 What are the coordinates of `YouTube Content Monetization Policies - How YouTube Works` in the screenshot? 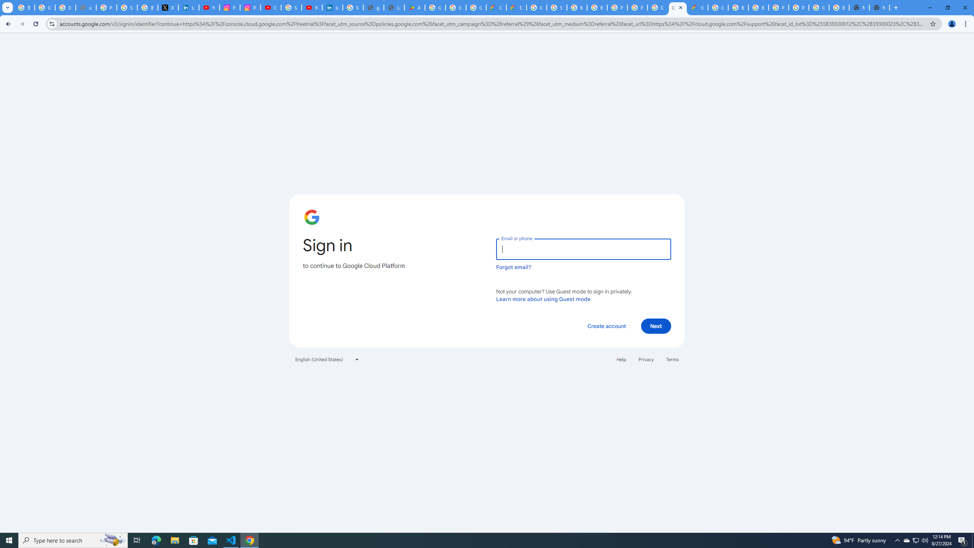 It's located at (209, 8).